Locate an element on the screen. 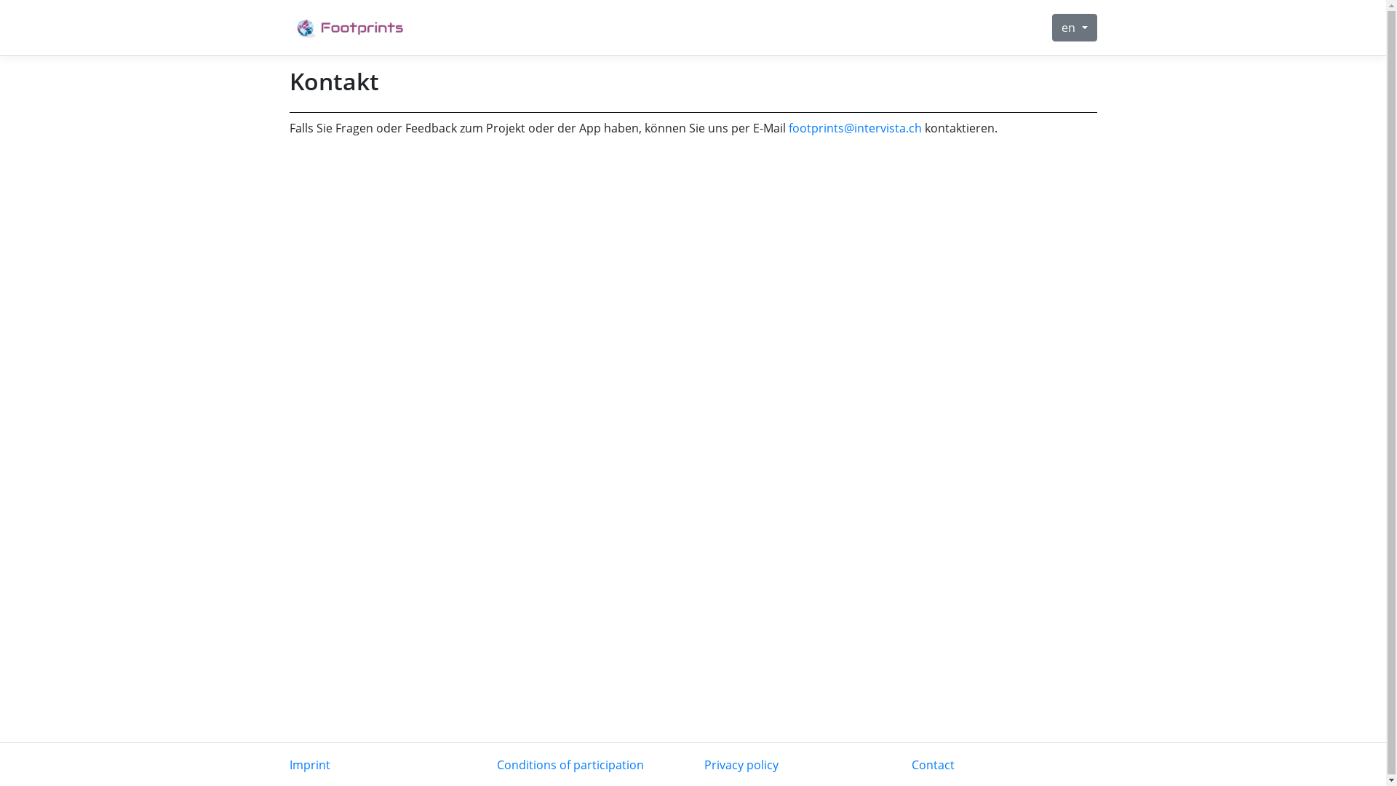 The height and width of the screenshot is (786, 1397). Contact is located at coordinates (933, 765).